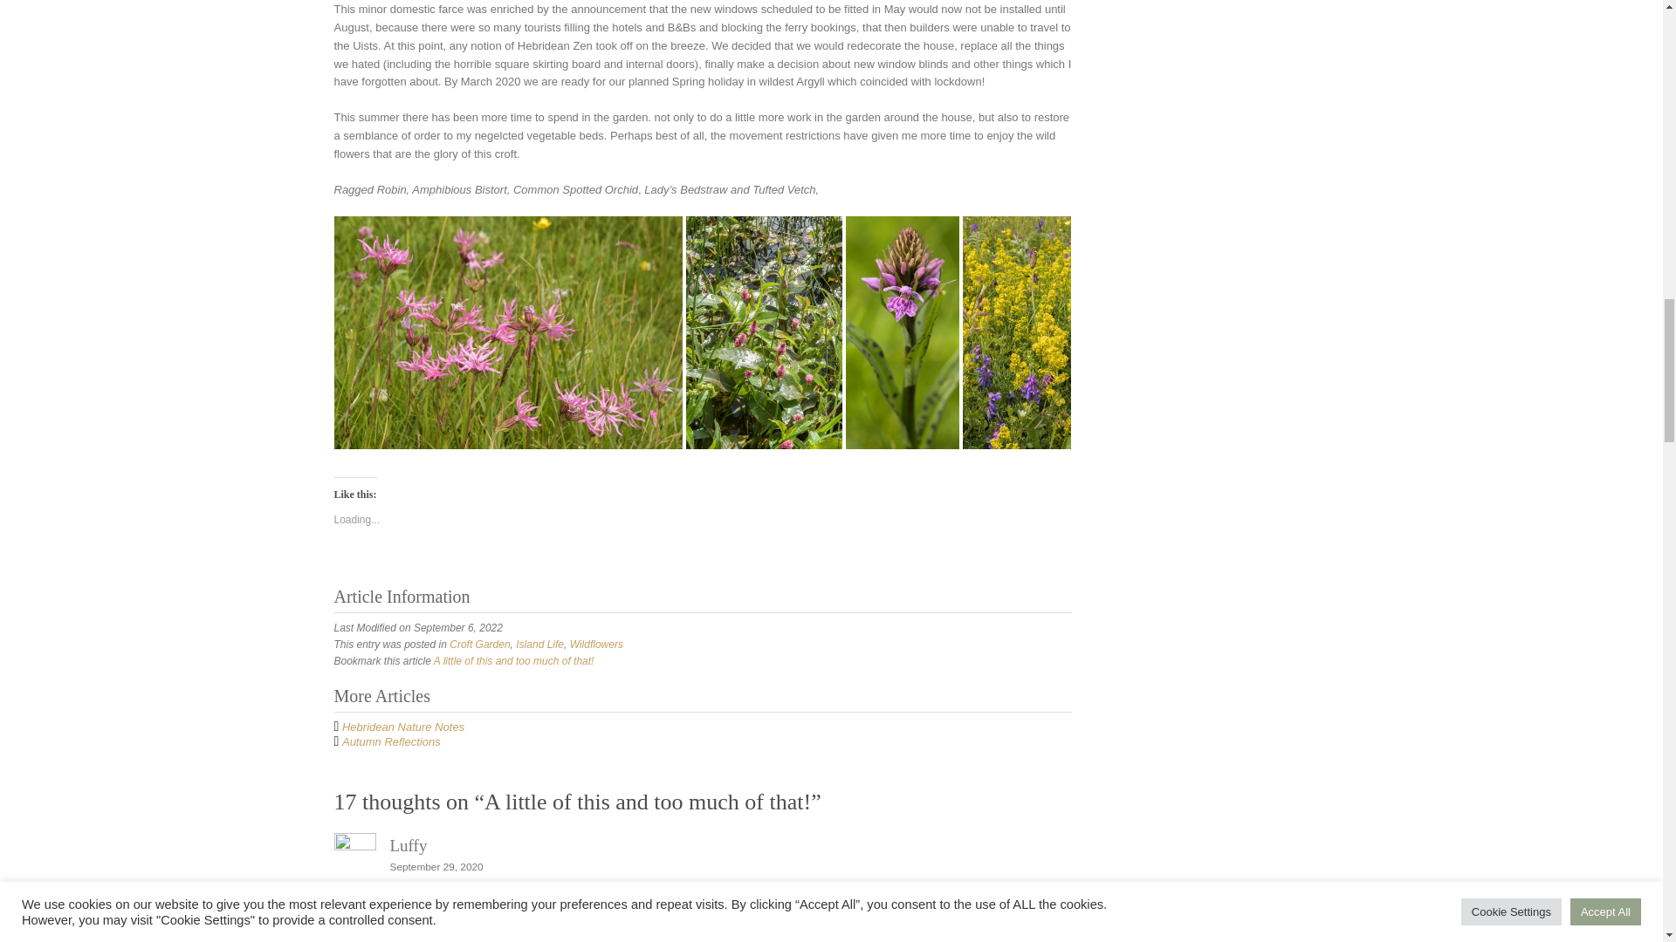  What do you see at coordinates (514, 660) in the screenshot?
I see `A little of this and too much of that!` at bounding box center [514, 660].